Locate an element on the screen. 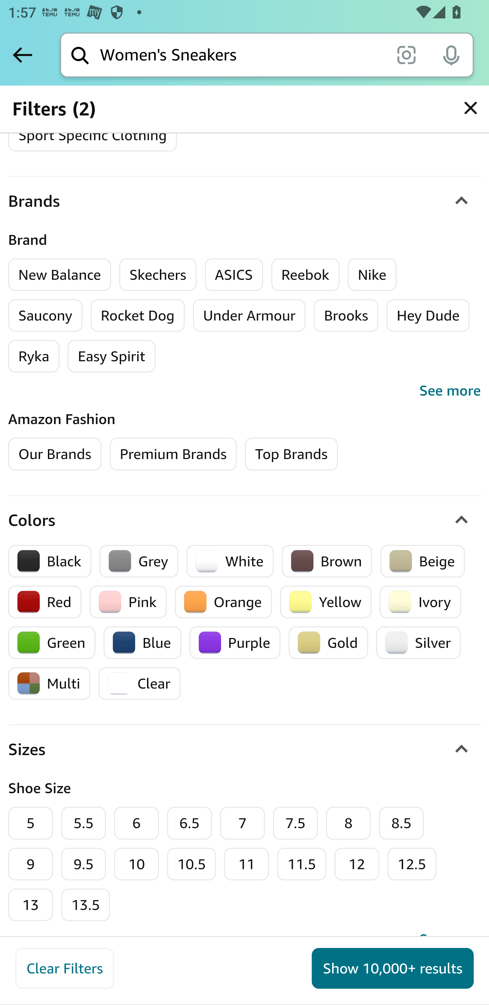  6.5 is located at coordinates (189, 823).